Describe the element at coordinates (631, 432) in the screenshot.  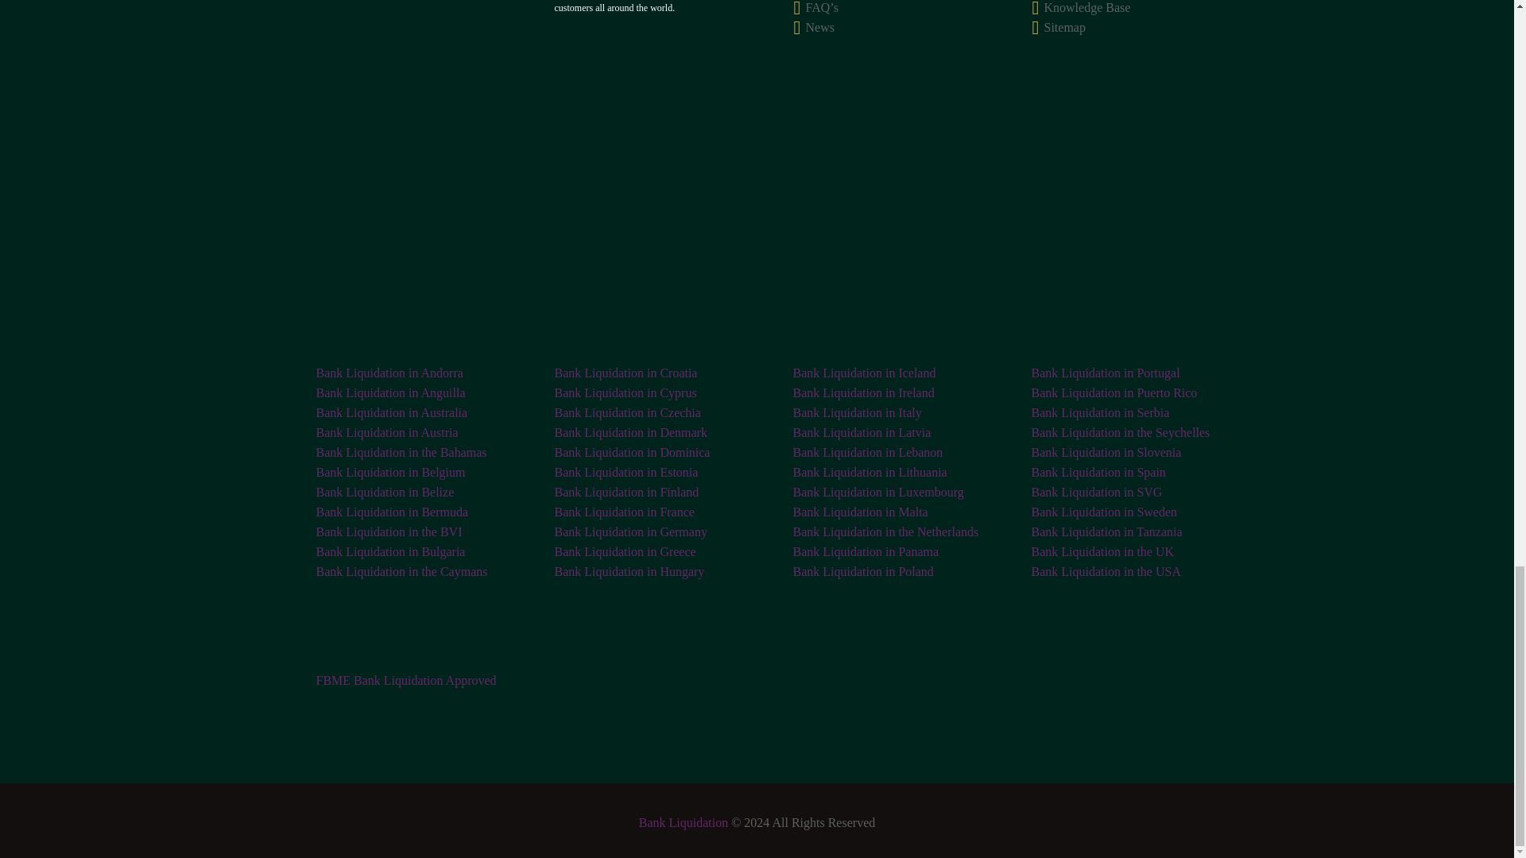
I see `Bank Liquidation in Denmark` at that location.